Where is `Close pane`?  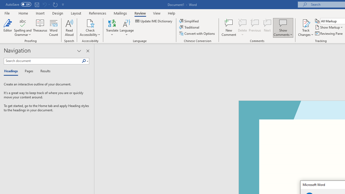 Close pane is located at coordinates (88, 51).